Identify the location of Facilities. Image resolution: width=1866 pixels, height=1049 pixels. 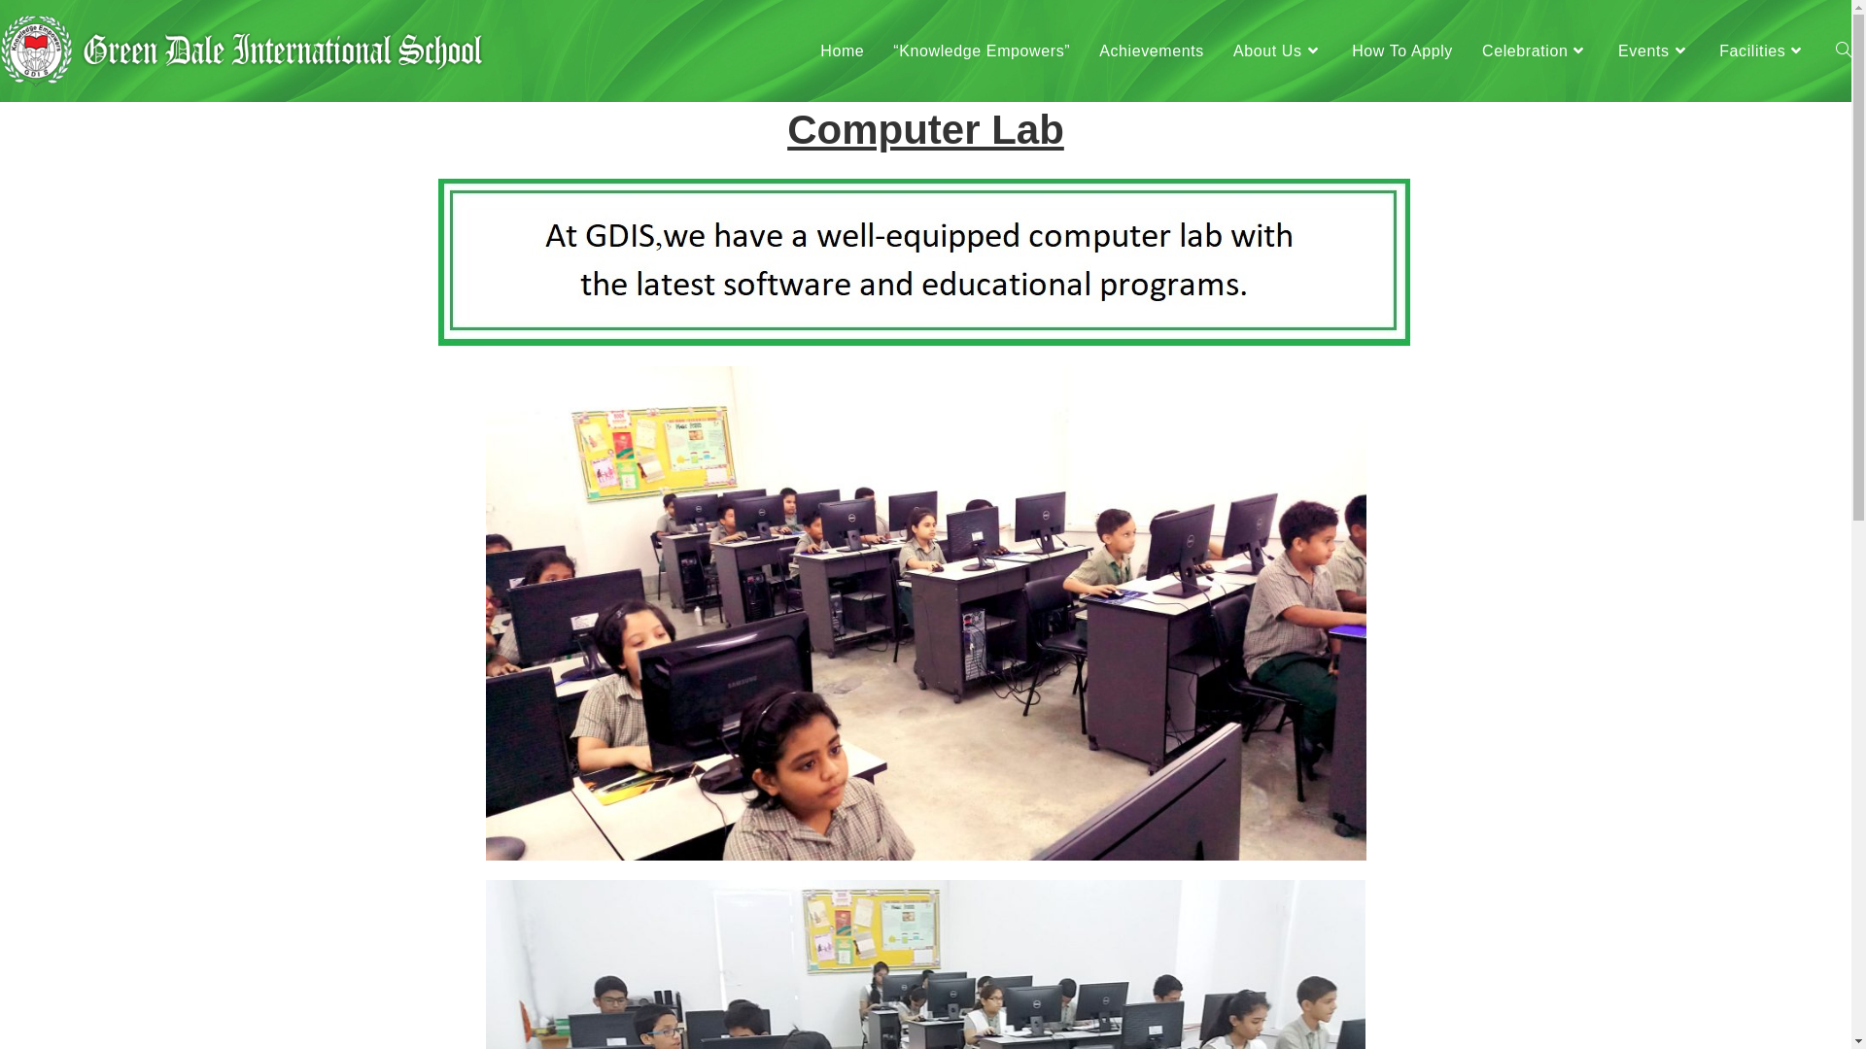
(1763, 51).